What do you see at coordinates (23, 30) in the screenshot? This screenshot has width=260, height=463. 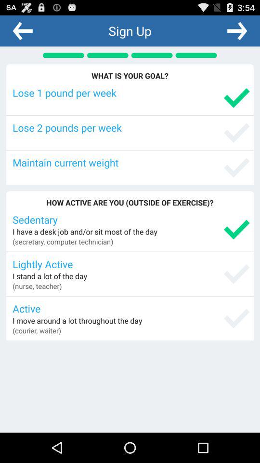 I see `go to previous` at bounding box center [23, 30].